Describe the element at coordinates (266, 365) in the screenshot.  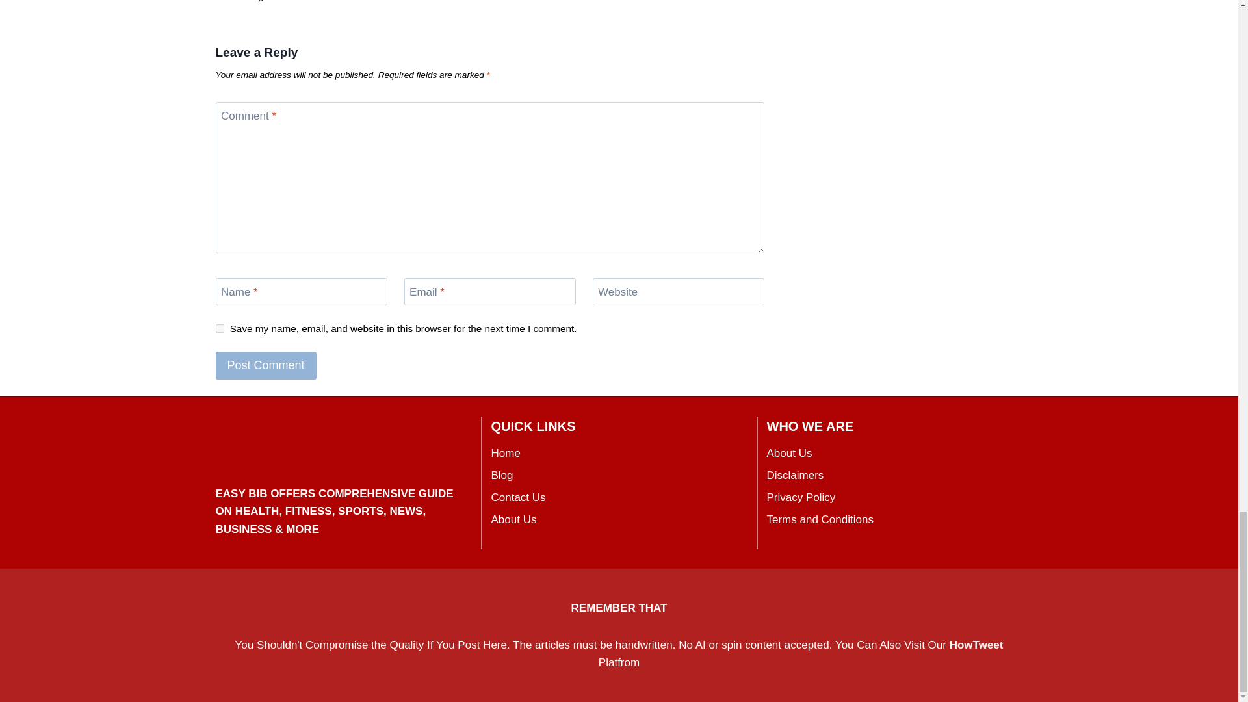
I see `Post Comment` at that location.